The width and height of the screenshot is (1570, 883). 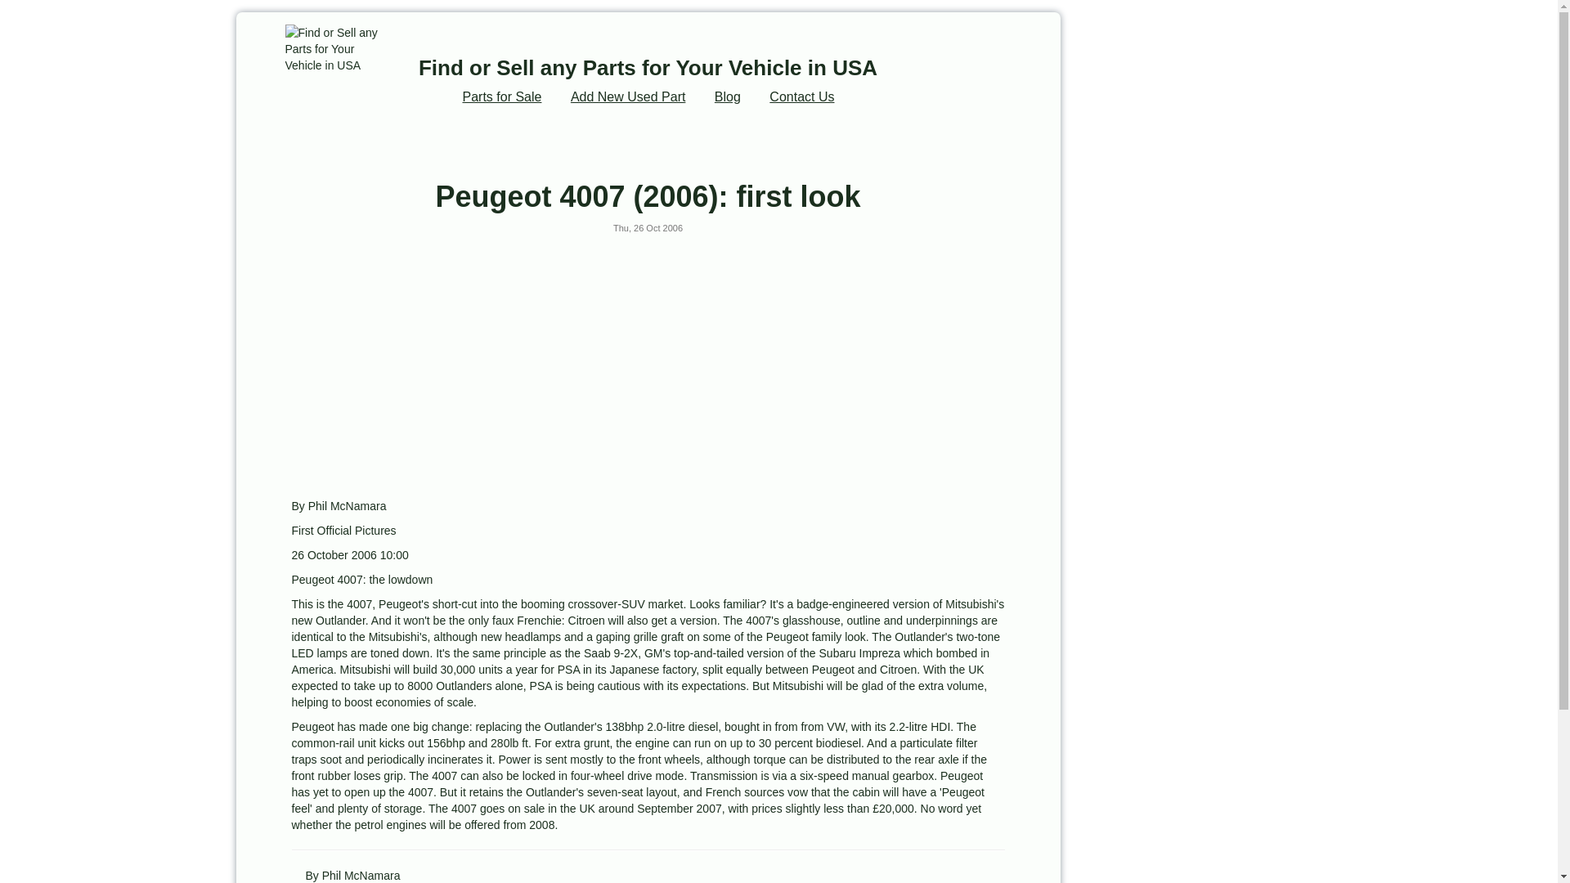 What do you see at coordinates (628, 96) in the screenshot?
I see `Add New Used Part` at bounding box center [628, 96].